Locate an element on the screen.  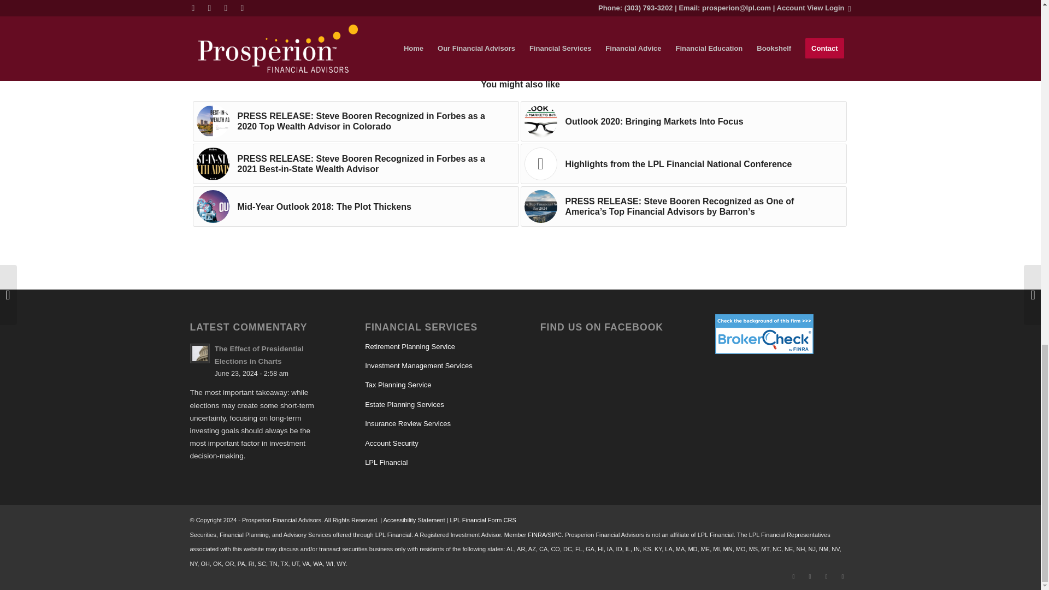
steve-booren-forbes-top-advisor is located at coordinates (213, 121).